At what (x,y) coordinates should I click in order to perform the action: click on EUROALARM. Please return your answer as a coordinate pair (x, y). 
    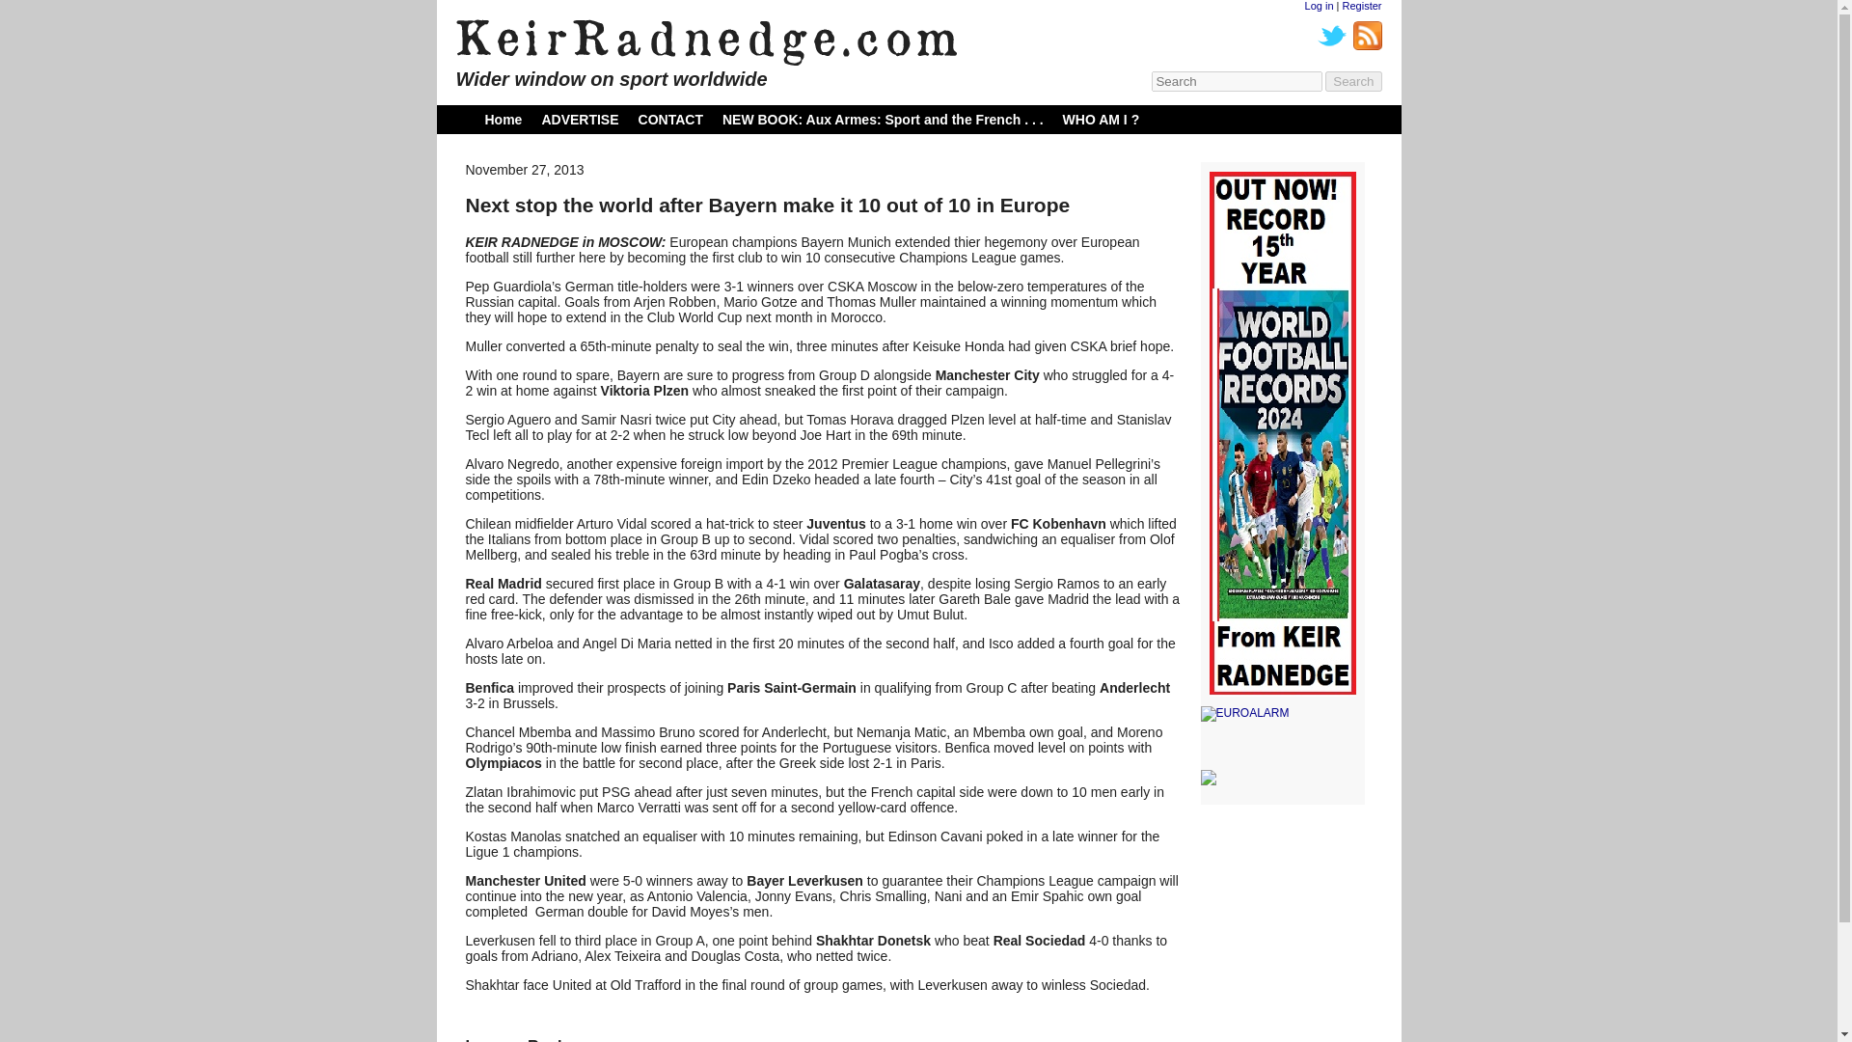
    Looking at the image, I should click on (1281, 714).